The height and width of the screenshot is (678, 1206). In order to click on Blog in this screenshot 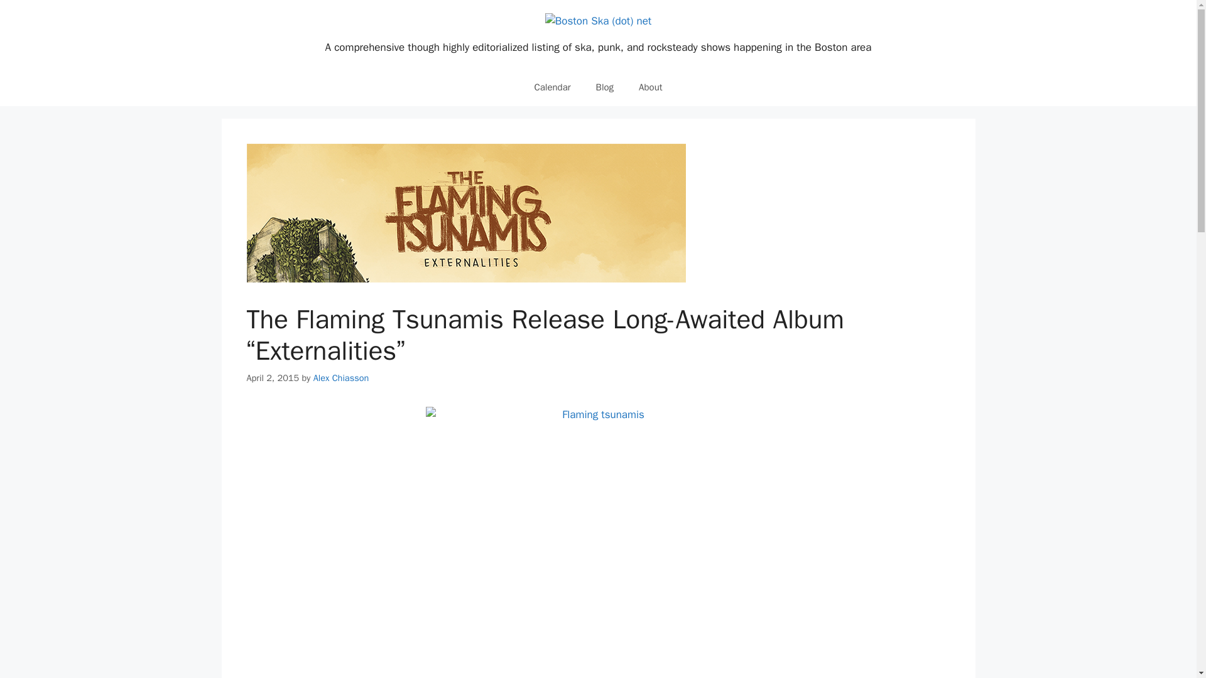, I will do `click(604, 87)`.